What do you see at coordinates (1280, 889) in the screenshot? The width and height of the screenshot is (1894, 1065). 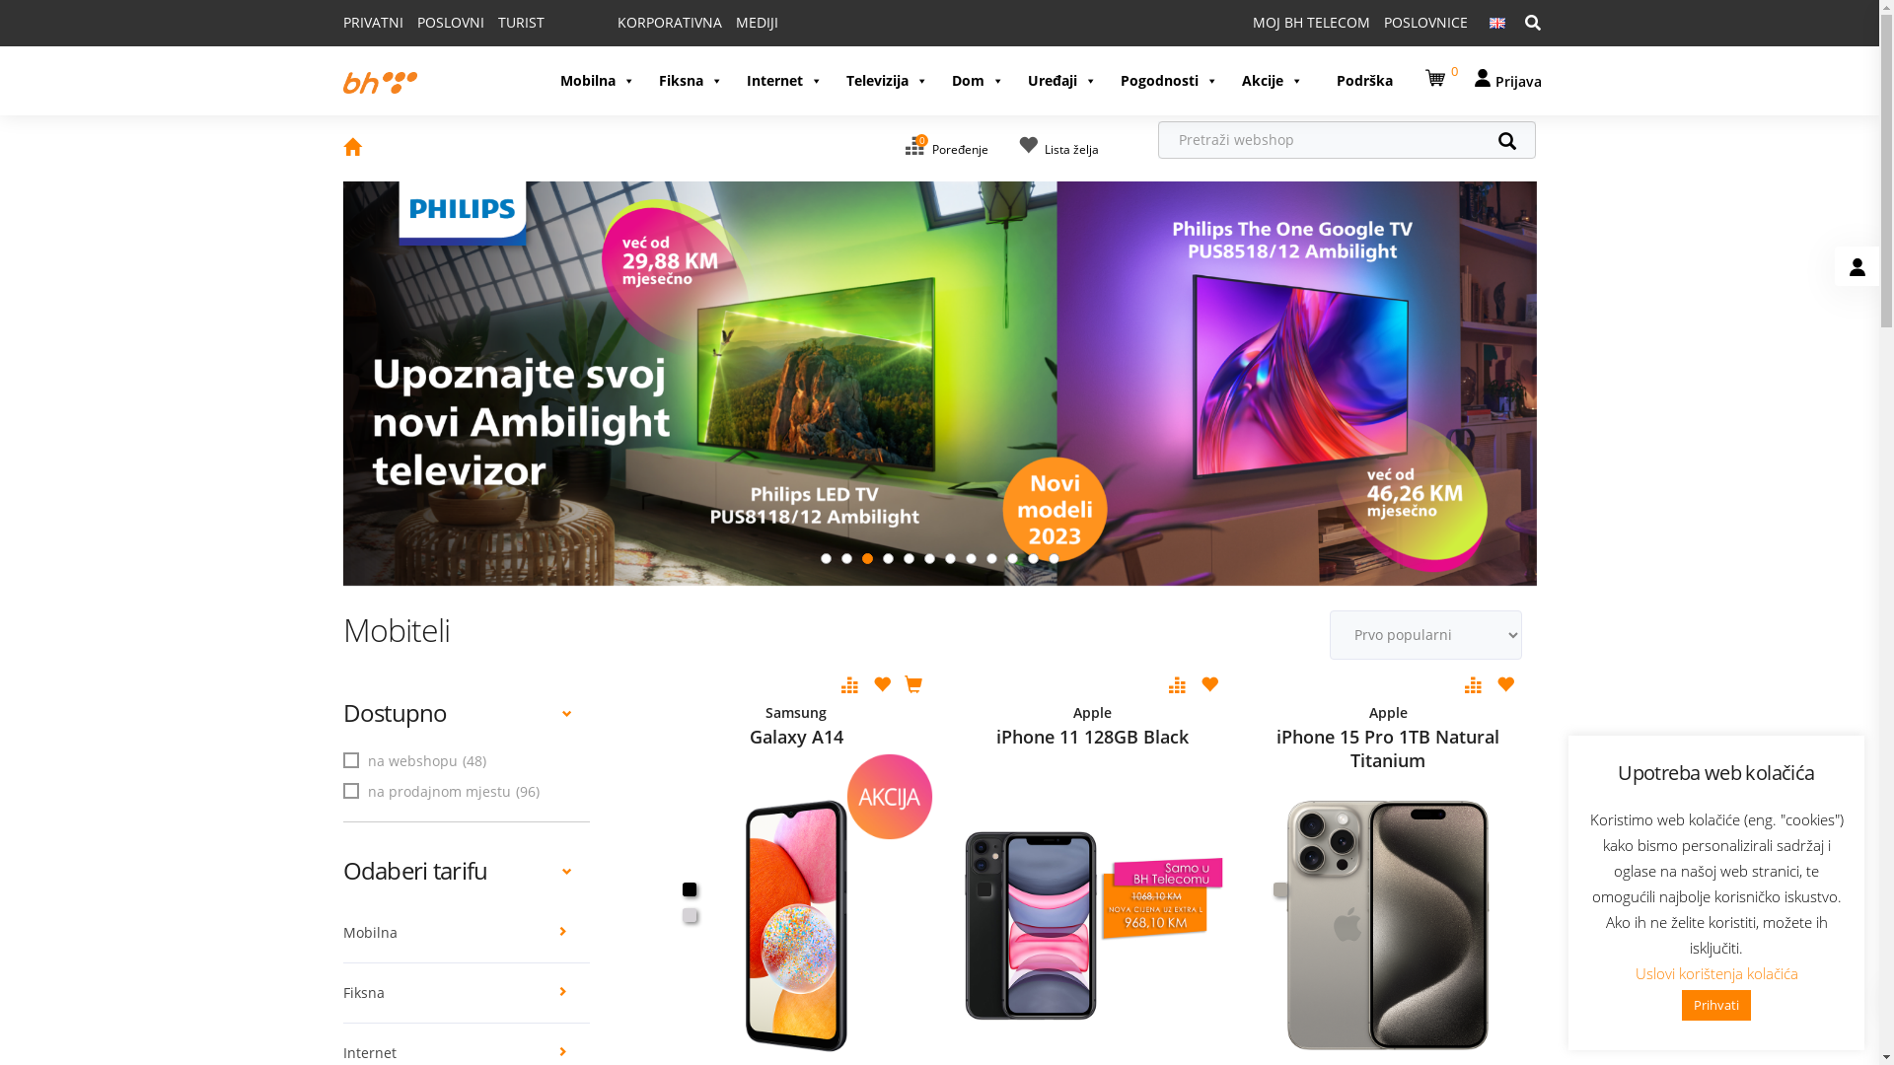 I see ` ` at bounding box center [1280, 889].